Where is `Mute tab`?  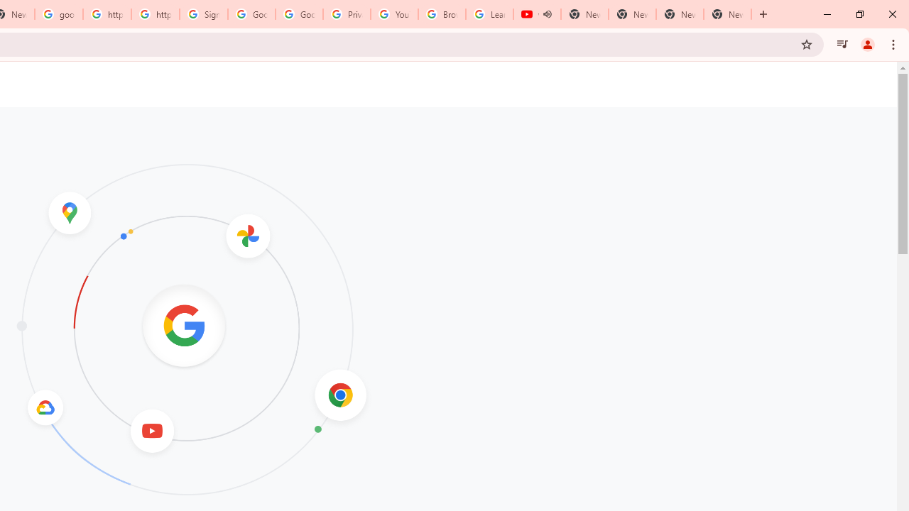 Mute tab is located at coordinates (547, 14).